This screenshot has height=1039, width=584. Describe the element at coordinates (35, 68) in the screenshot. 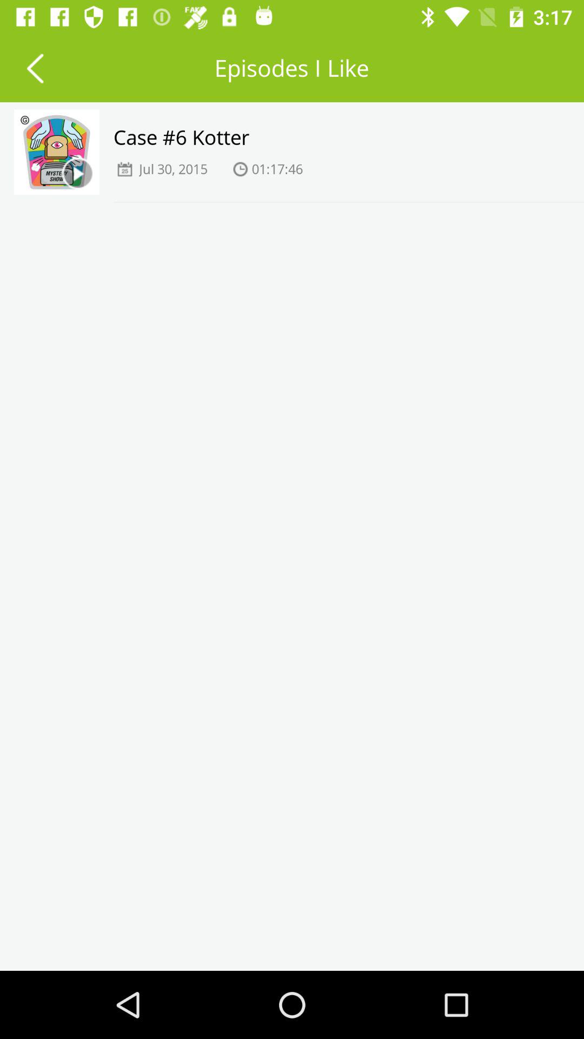

I see `select item next to the episodes i like icon` at that location.